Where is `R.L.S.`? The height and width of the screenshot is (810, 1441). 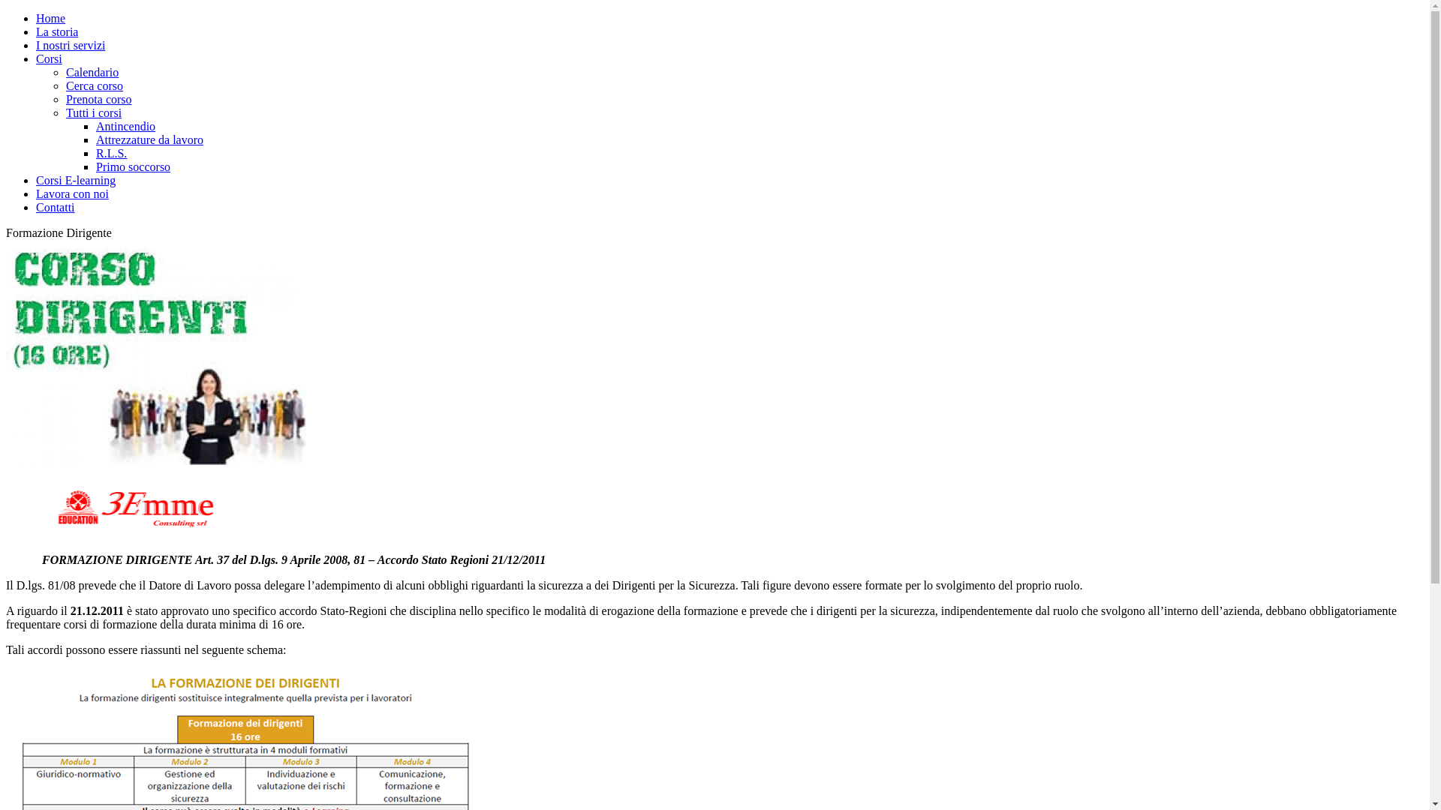
R.L.S. is located at coordinates (111, 153).